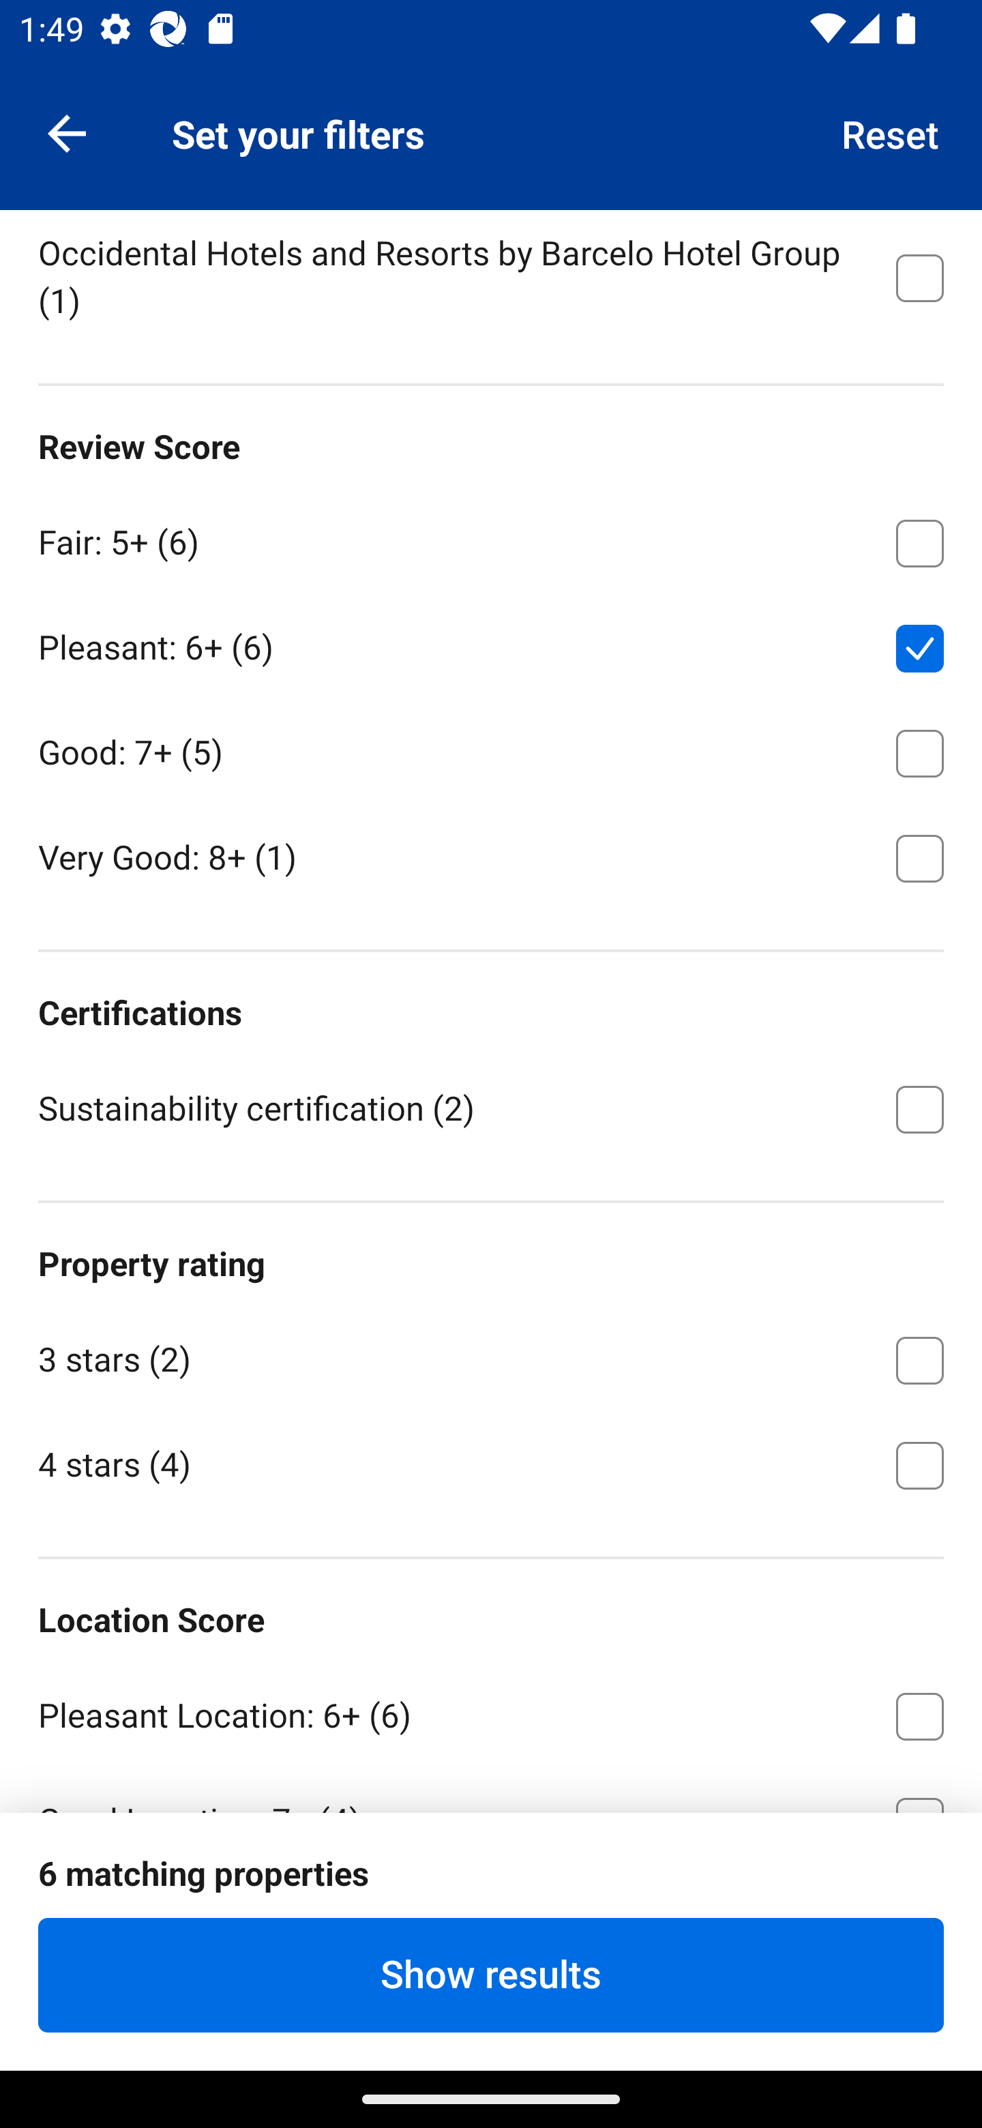  I want to click on Very Good: 8+ ⁦(1), so click(491, 857).